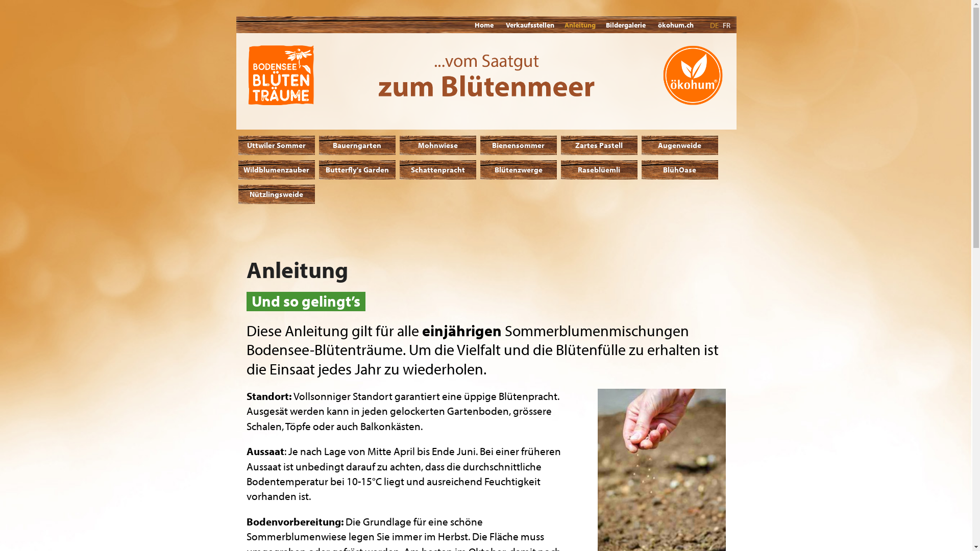  I want to click on FR, so click(727, 27).